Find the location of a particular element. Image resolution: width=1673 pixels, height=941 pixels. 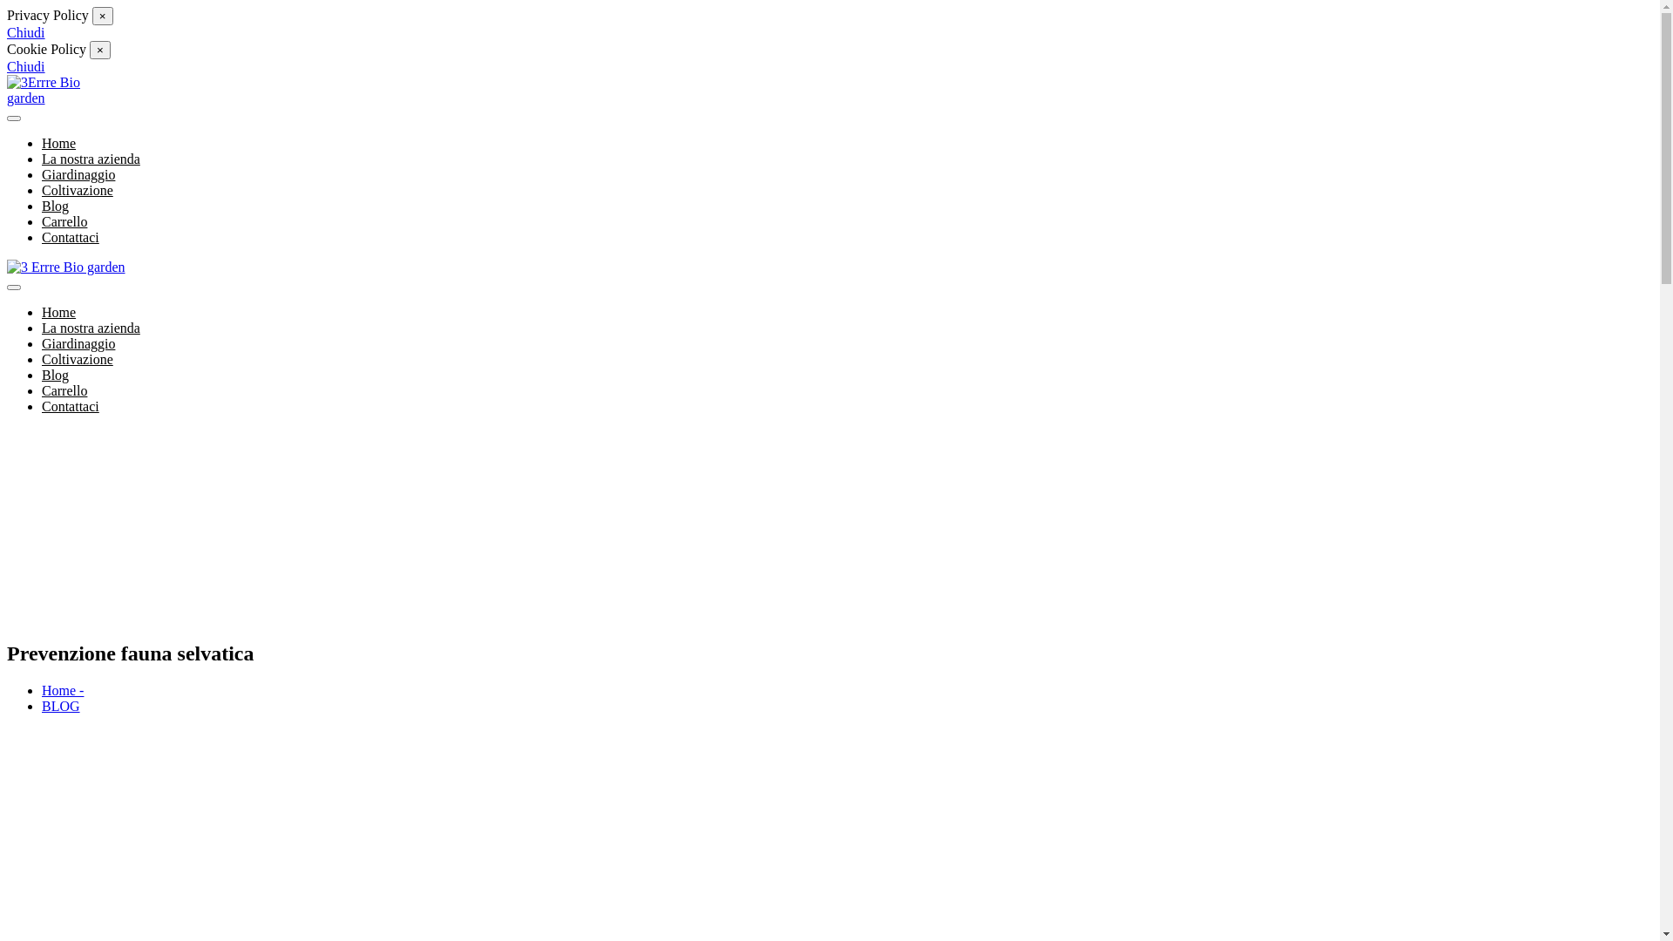

Carrello is located at coordinates (64, 221).